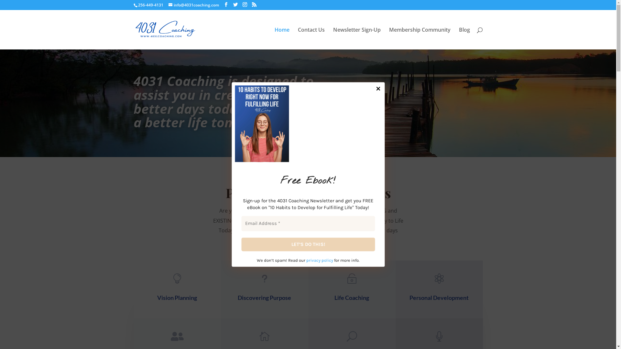 The image size is (621, 349). Describe the element at coordinates (320, 260) in the screenshot. I see `privacy policy` at that location.